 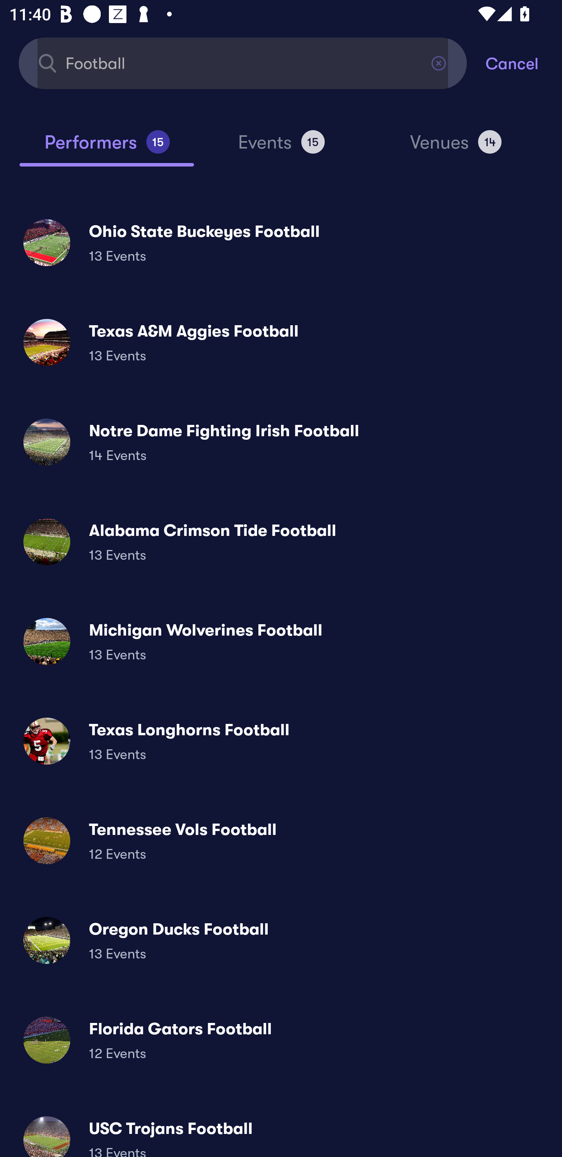 I want to click on Texas Longhorns Football 13 Events, so click(x=281, y=741).